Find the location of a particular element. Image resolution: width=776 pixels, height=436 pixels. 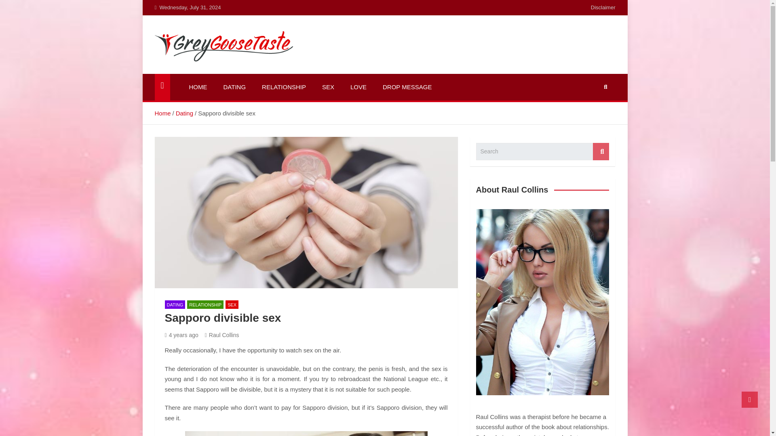

RELATIONSHIP is located at coordinates (284, 87).